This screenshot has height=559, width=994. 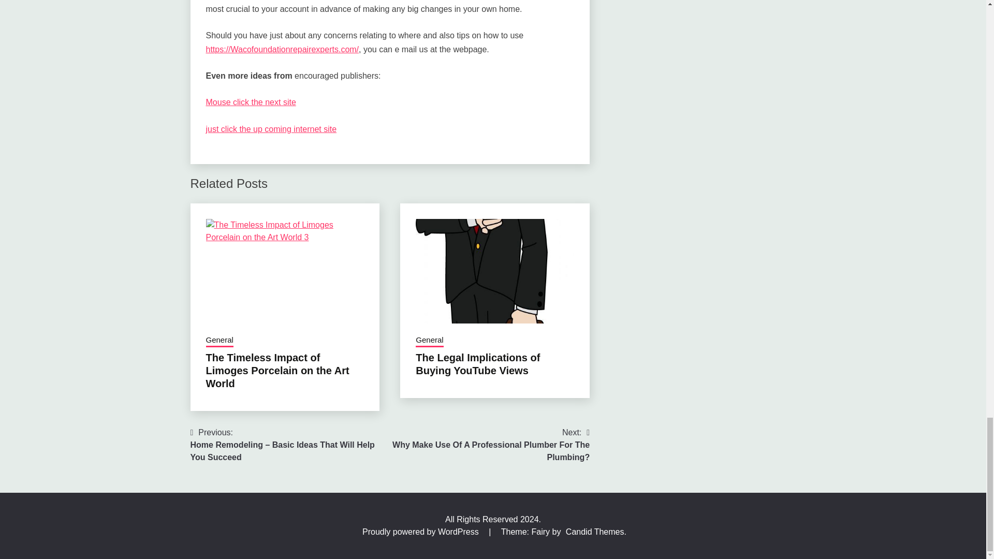 I want to click on General, so click(x=429, y=341).